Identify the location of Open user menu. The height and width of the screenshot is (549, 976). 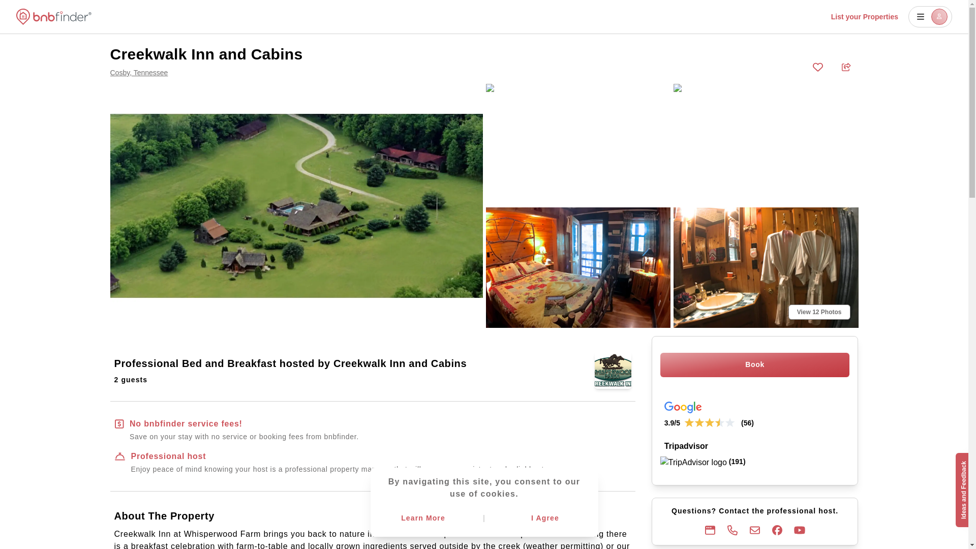
(930, 16).